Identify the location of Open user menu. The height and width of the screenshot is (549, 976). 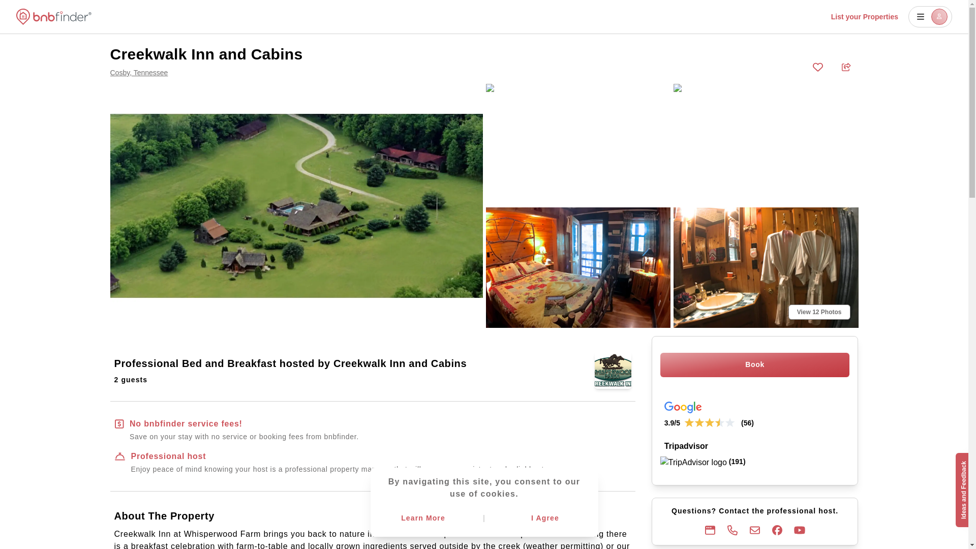
(930, 16).